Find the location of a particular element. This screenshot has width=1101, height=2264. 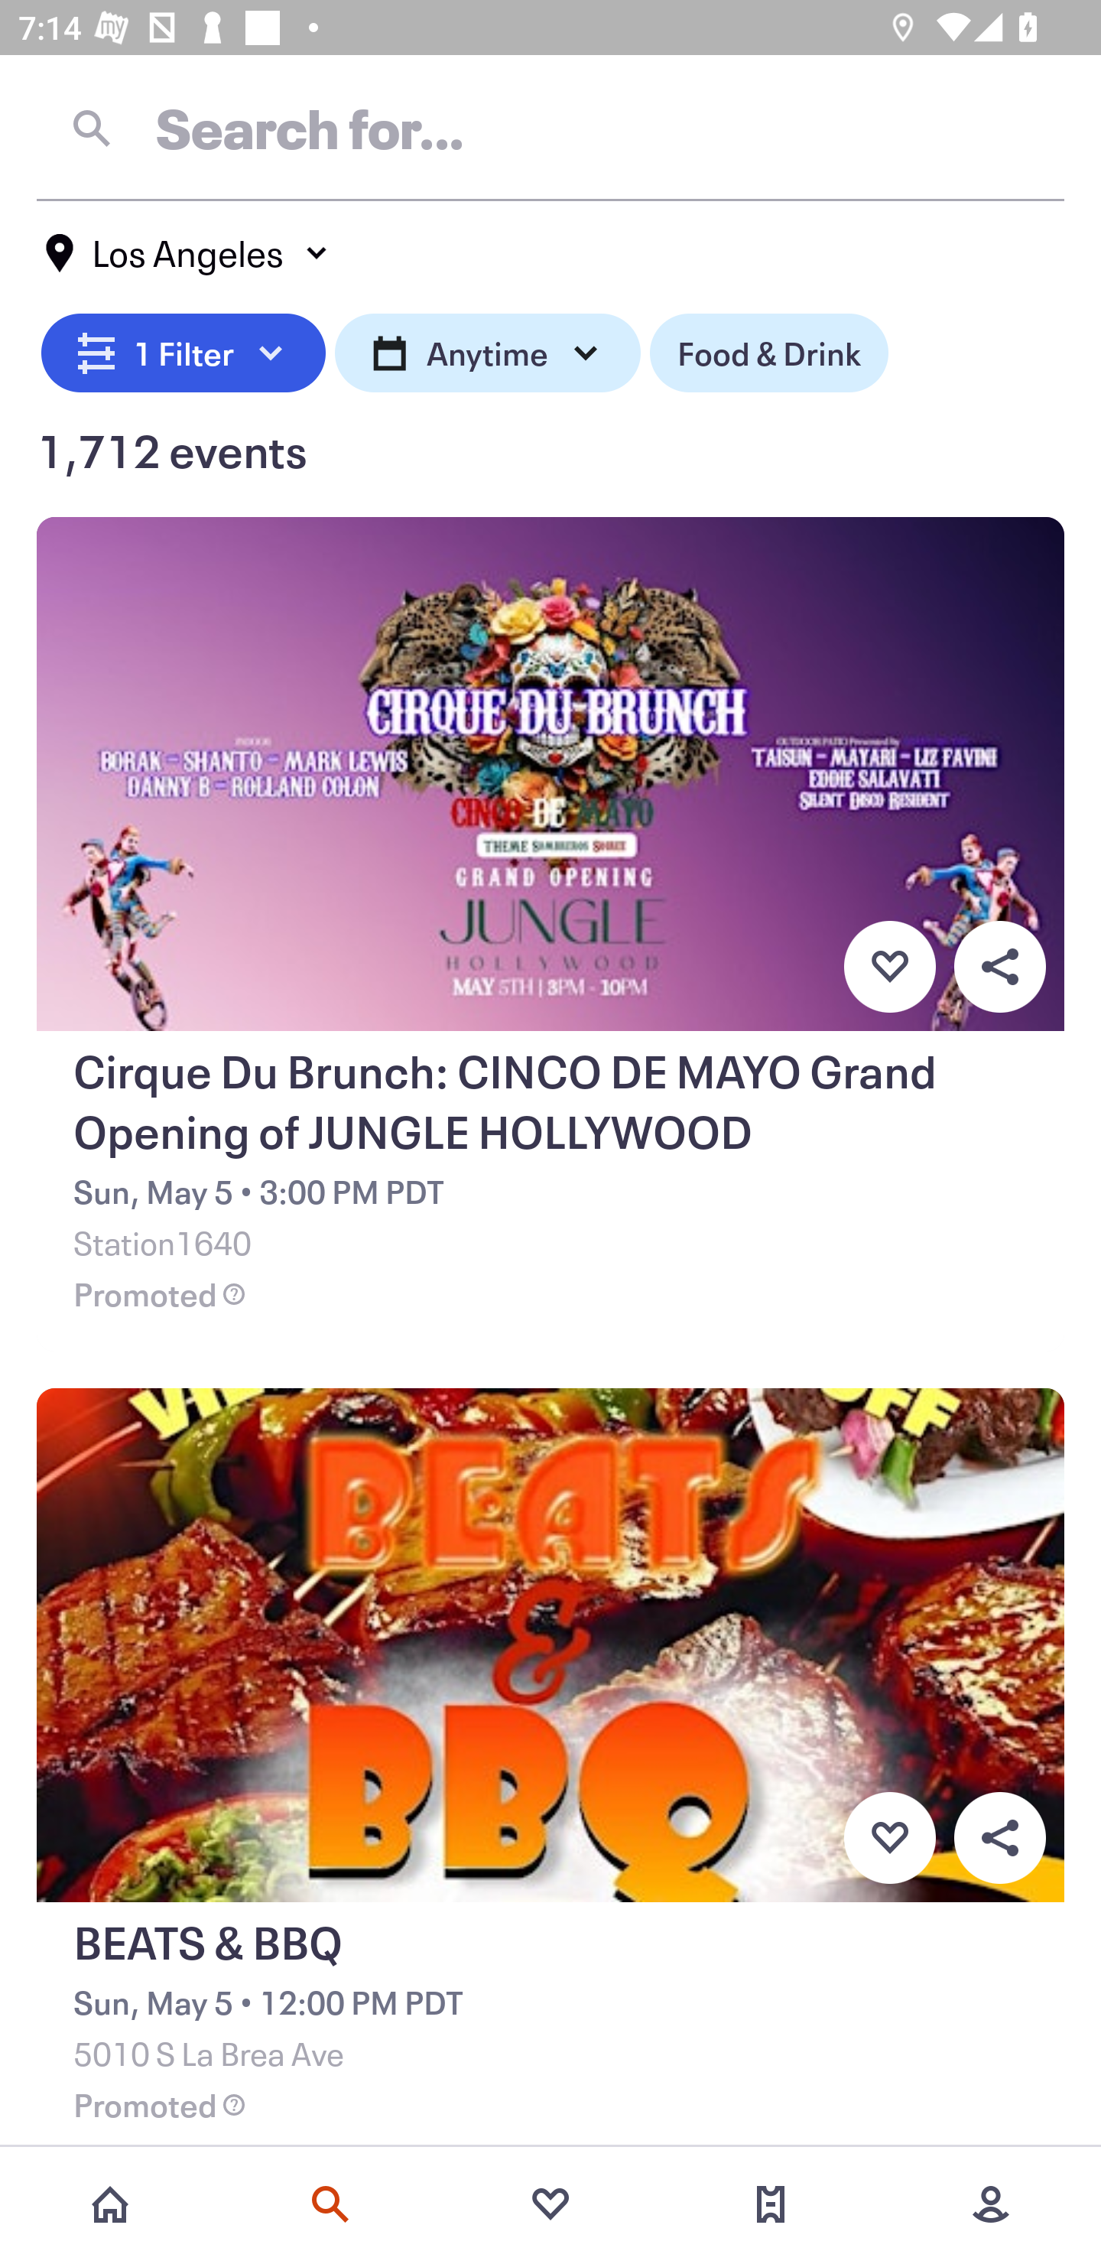

Tickets is located at coordinates (771, 2204).